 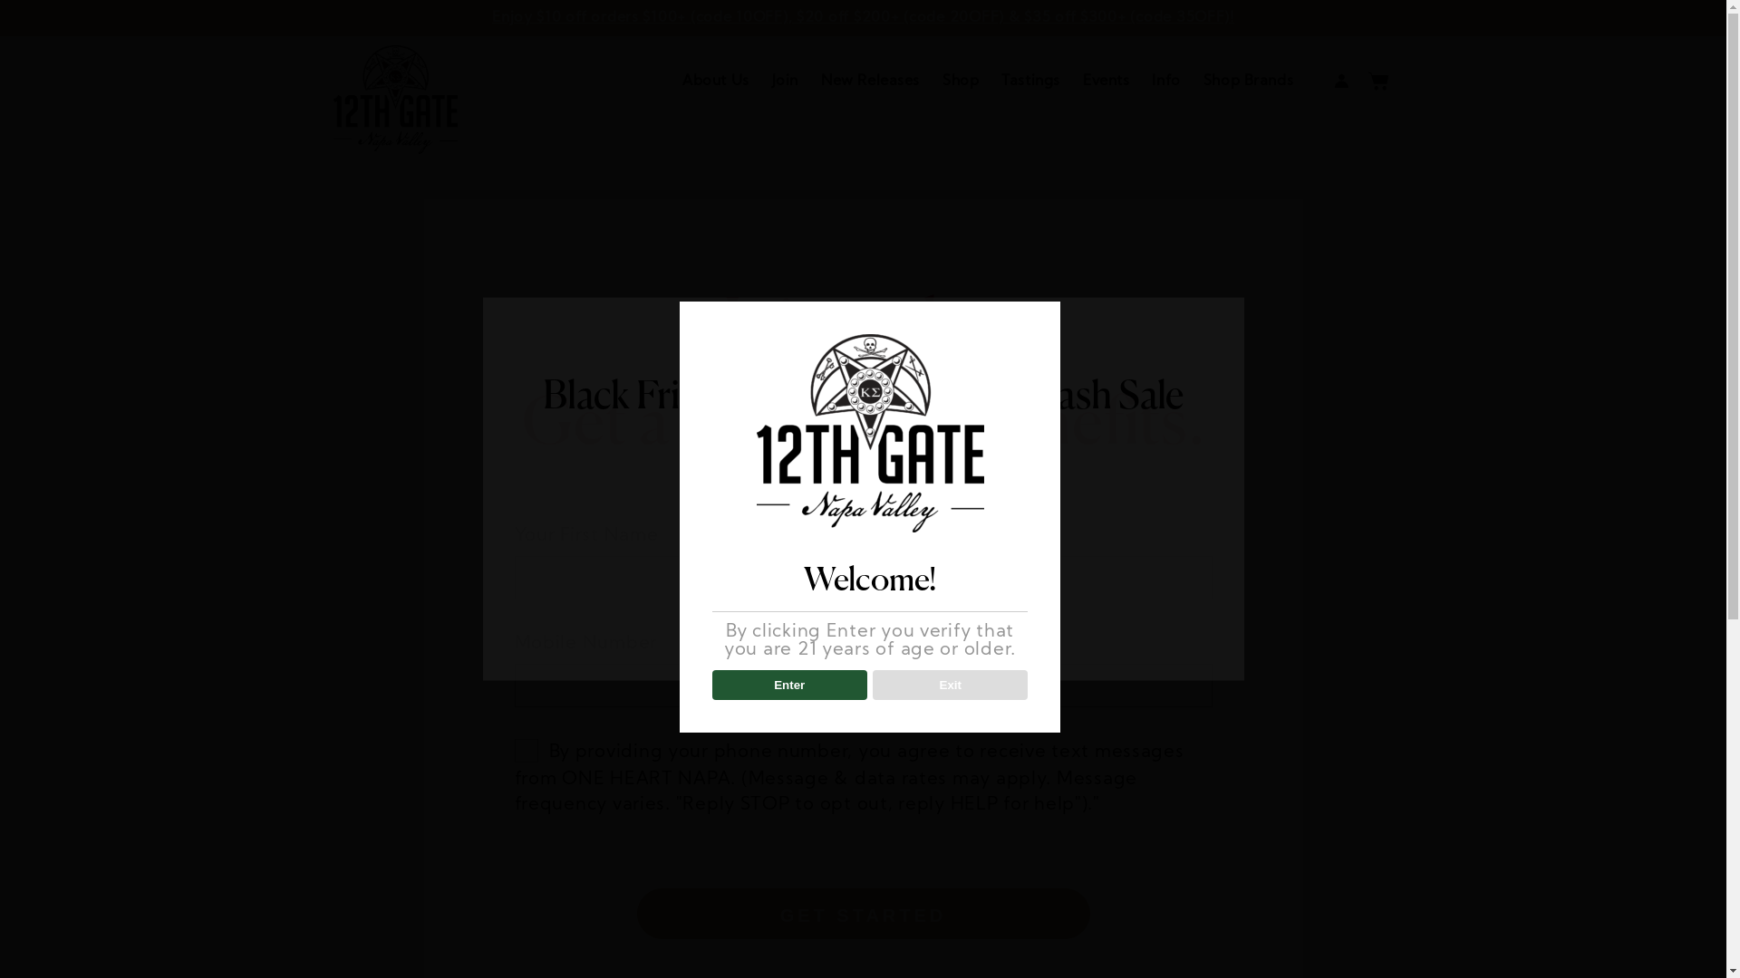 What do you see at coordinates (1031, 81) in the screenshot?
I see `Tastings` at bounding box center [1031, 81].